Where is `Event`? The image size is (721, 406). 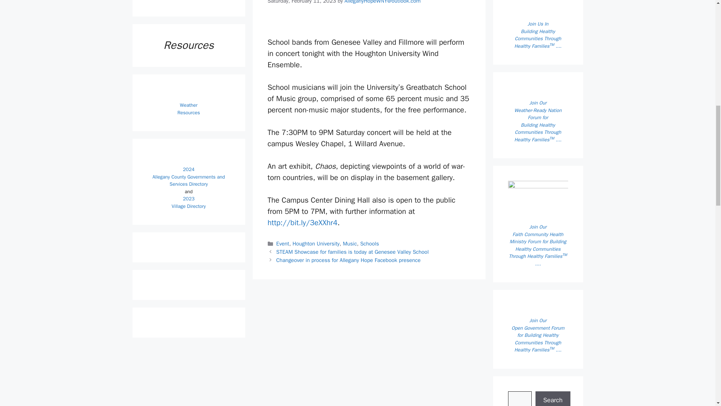
Event is located at coordinates (283, 244).